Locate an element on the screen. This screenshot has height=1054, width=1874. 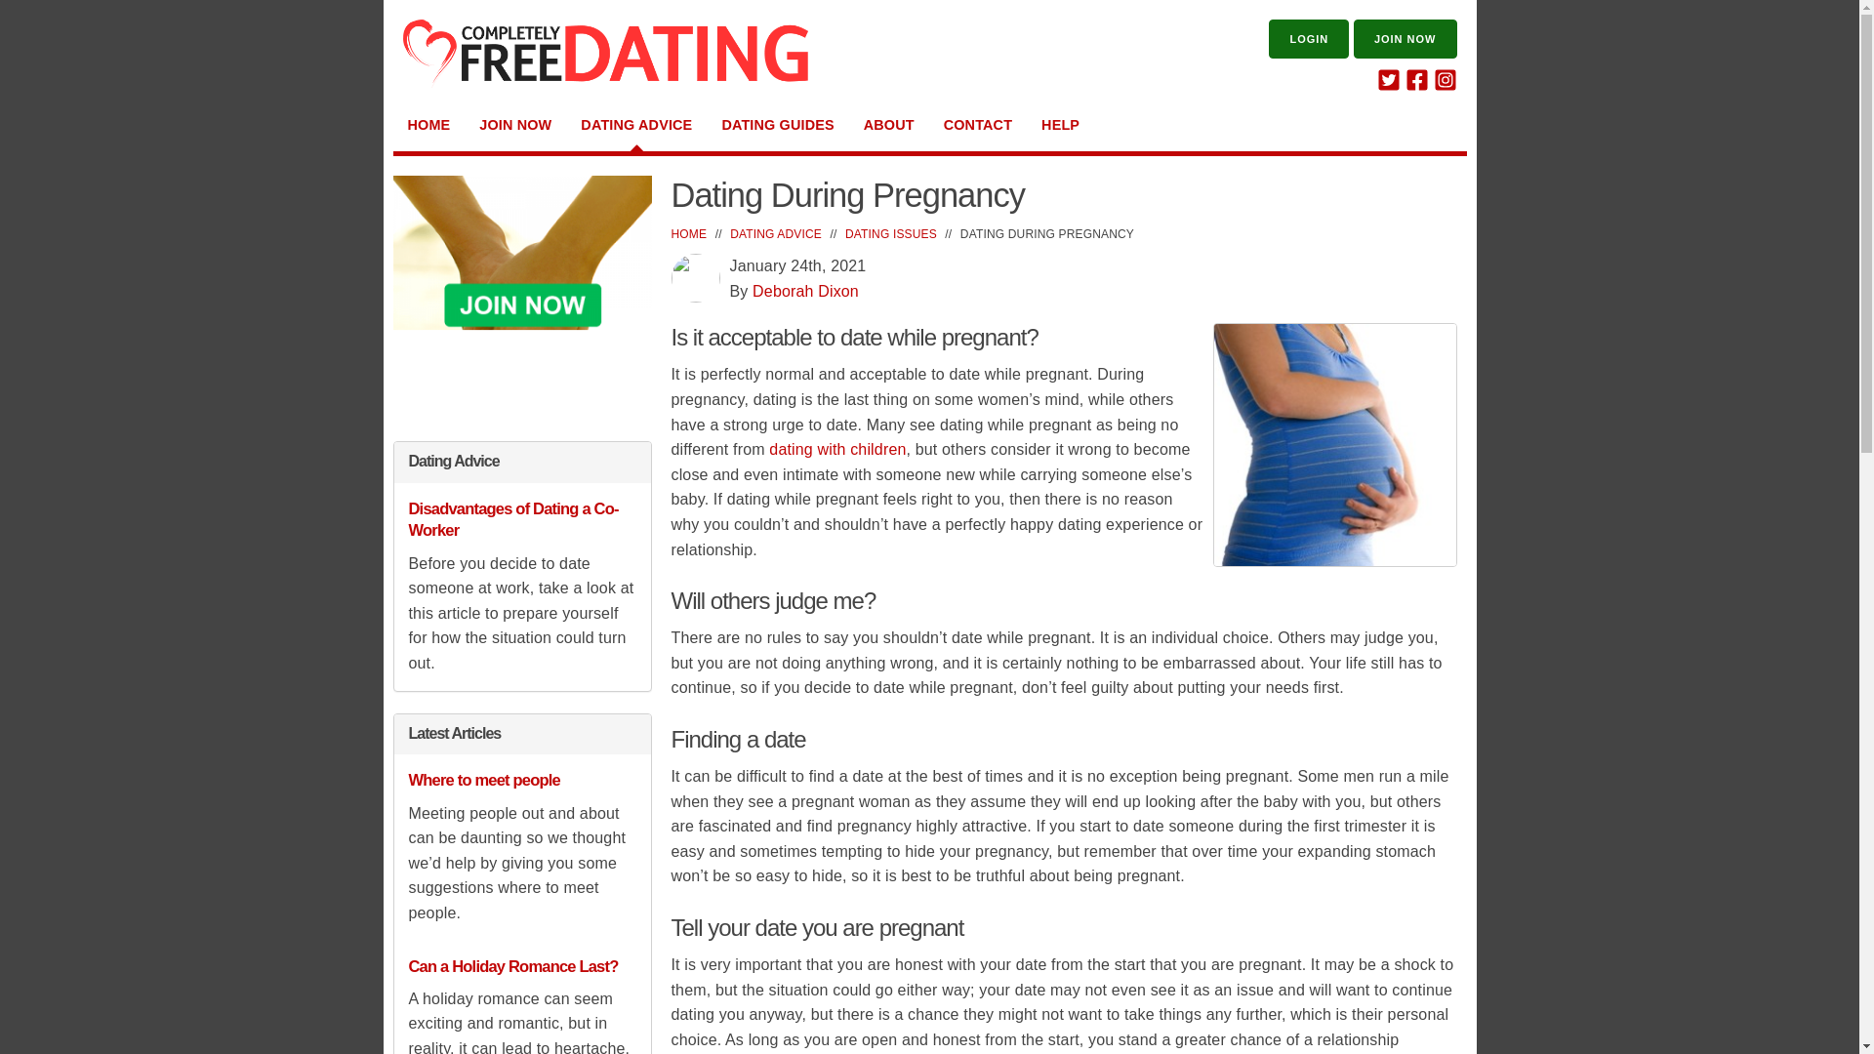
JOIN NOW is located at coordinates (515, 125).